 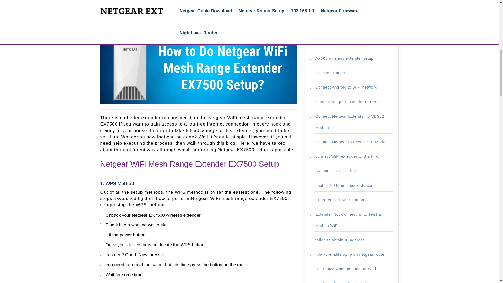 What do you see at coordinates (351, 44) in the screenshot?
I see `Arris Home Modem to Netgear Router` at bounding box center [351, 44].